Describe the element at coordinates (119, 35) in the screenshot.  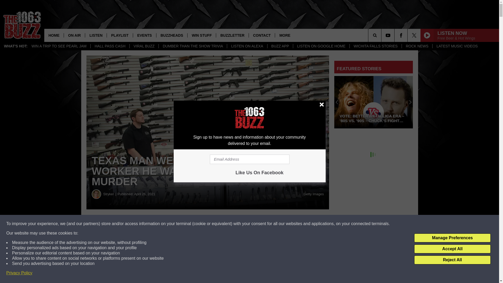
I see `PLAYLIST` at that location.